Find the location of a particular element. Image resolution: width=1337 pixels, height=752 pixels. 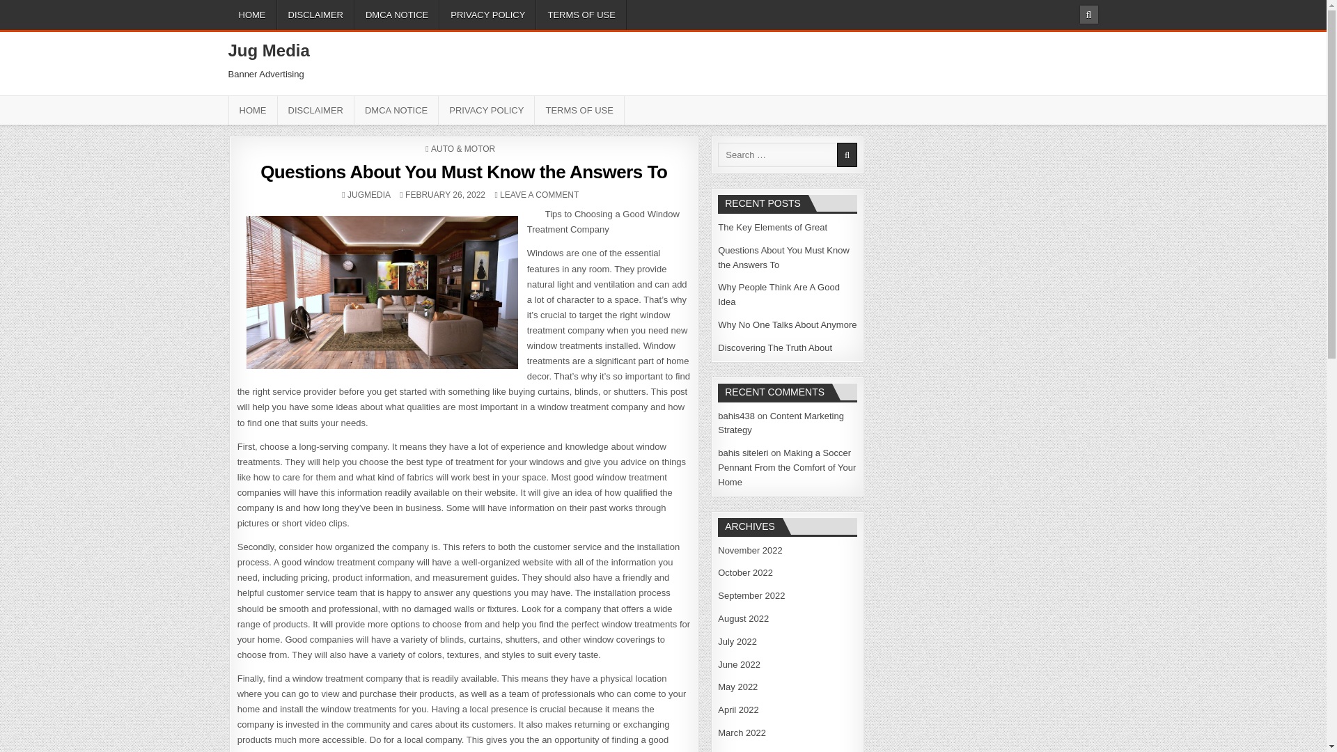

TERMS OF USE is located at coordinates (581, 15).